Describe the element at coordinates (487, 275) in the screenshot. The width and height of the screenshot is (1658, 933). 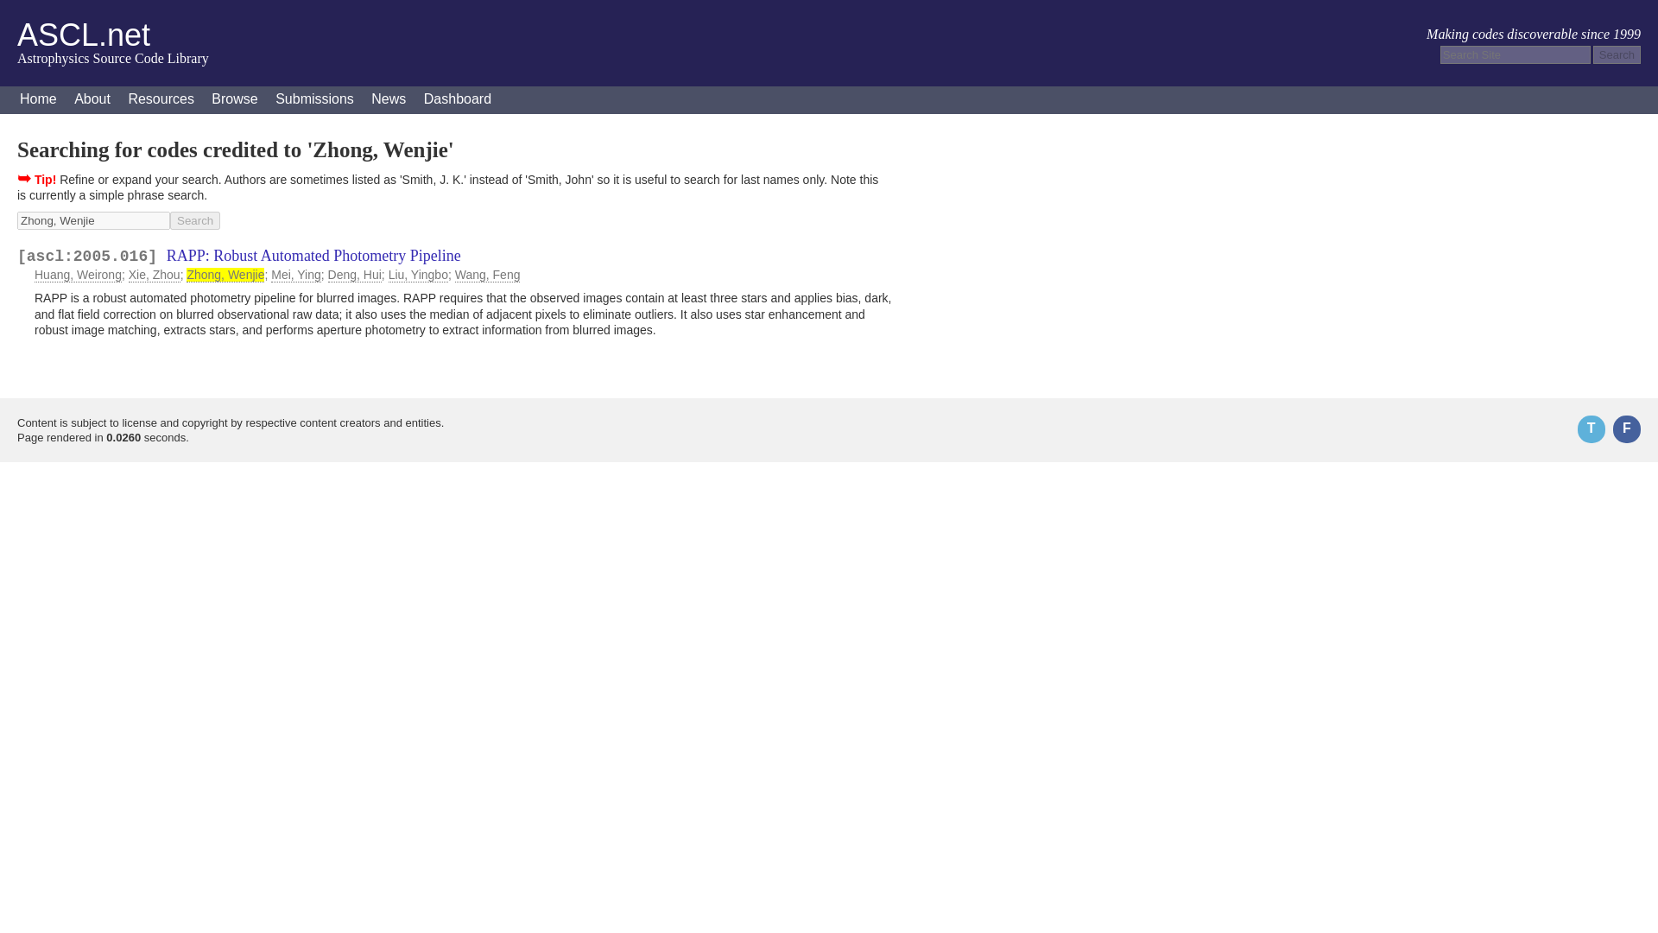
I see `Wang, Feng` at that location.